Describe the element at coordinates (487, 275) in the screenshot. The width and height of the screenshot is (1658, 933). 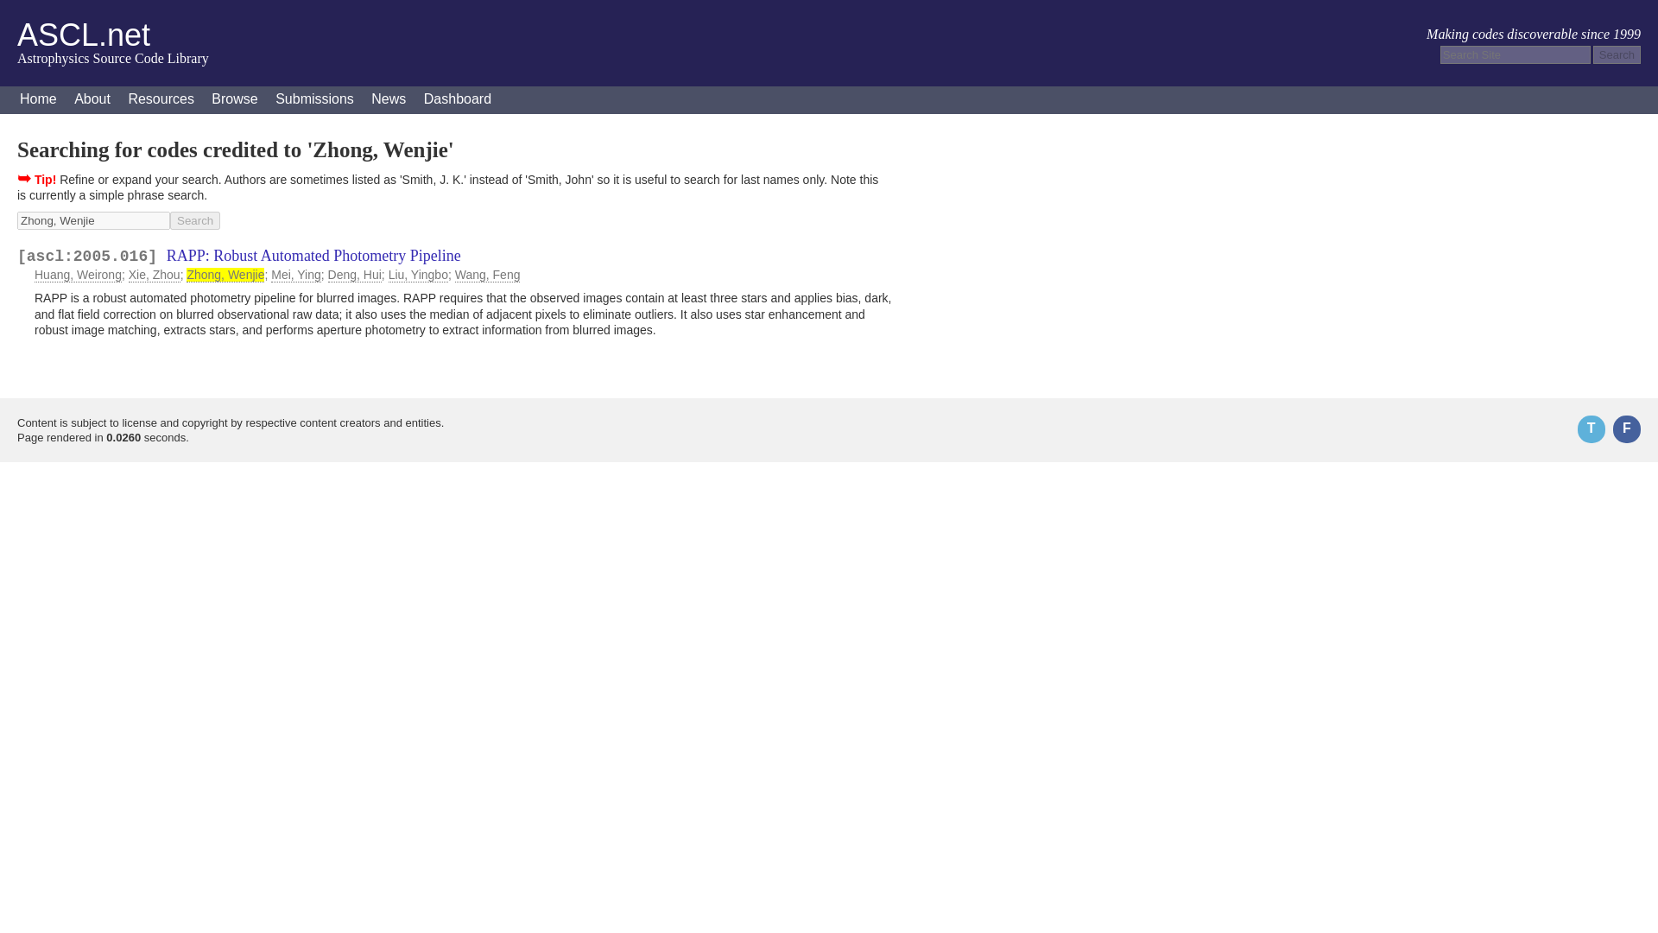
I see `Wang, Feng` at that location.